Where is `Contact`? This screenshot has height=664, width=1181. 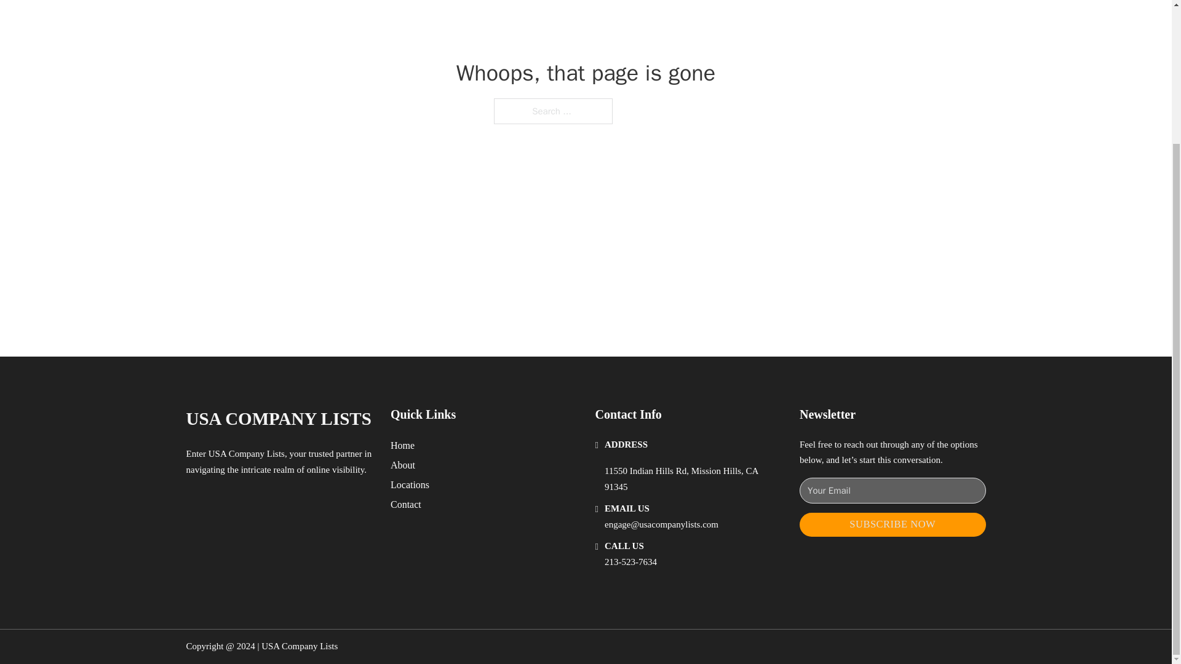
Contact is located at coordinates (406, 504).